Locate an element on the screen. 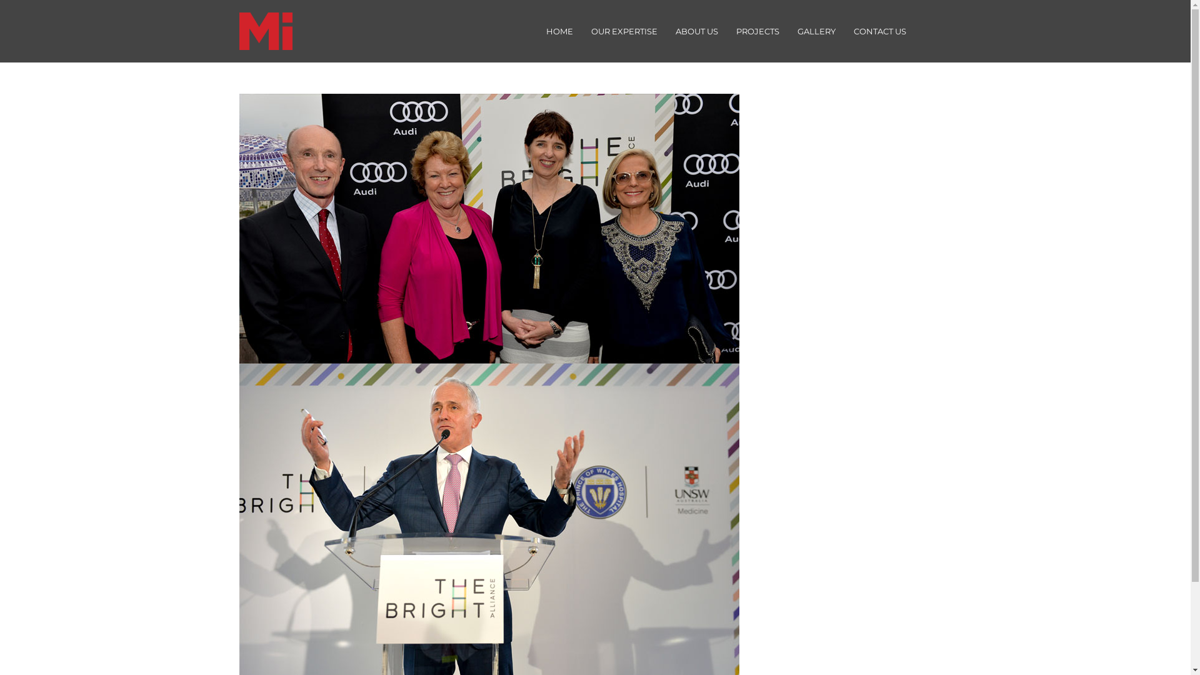 The image size is (1200, 675). HOME is located at coordinates (559, 31).